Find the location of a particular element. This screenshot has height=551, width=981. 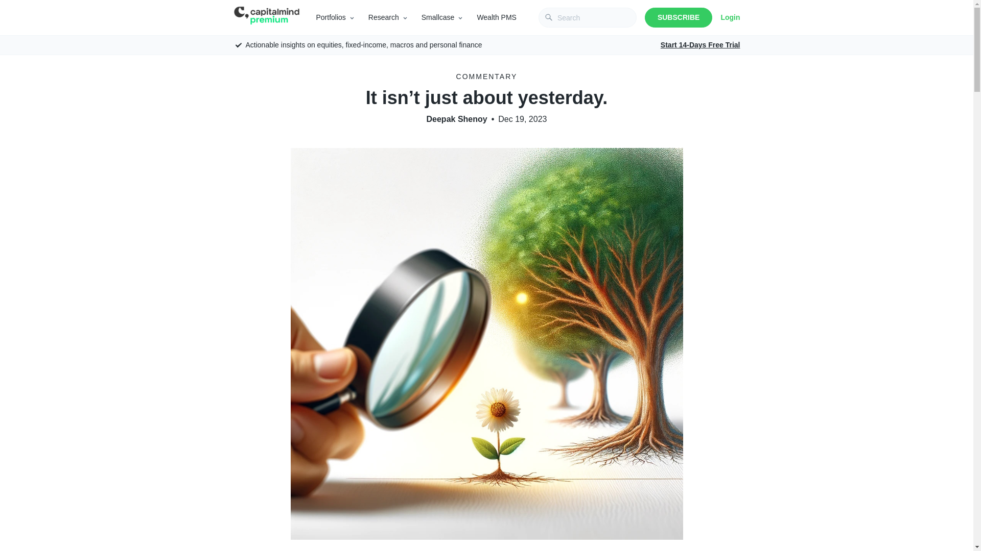

Smallcase is located at coordinates (438, 17).